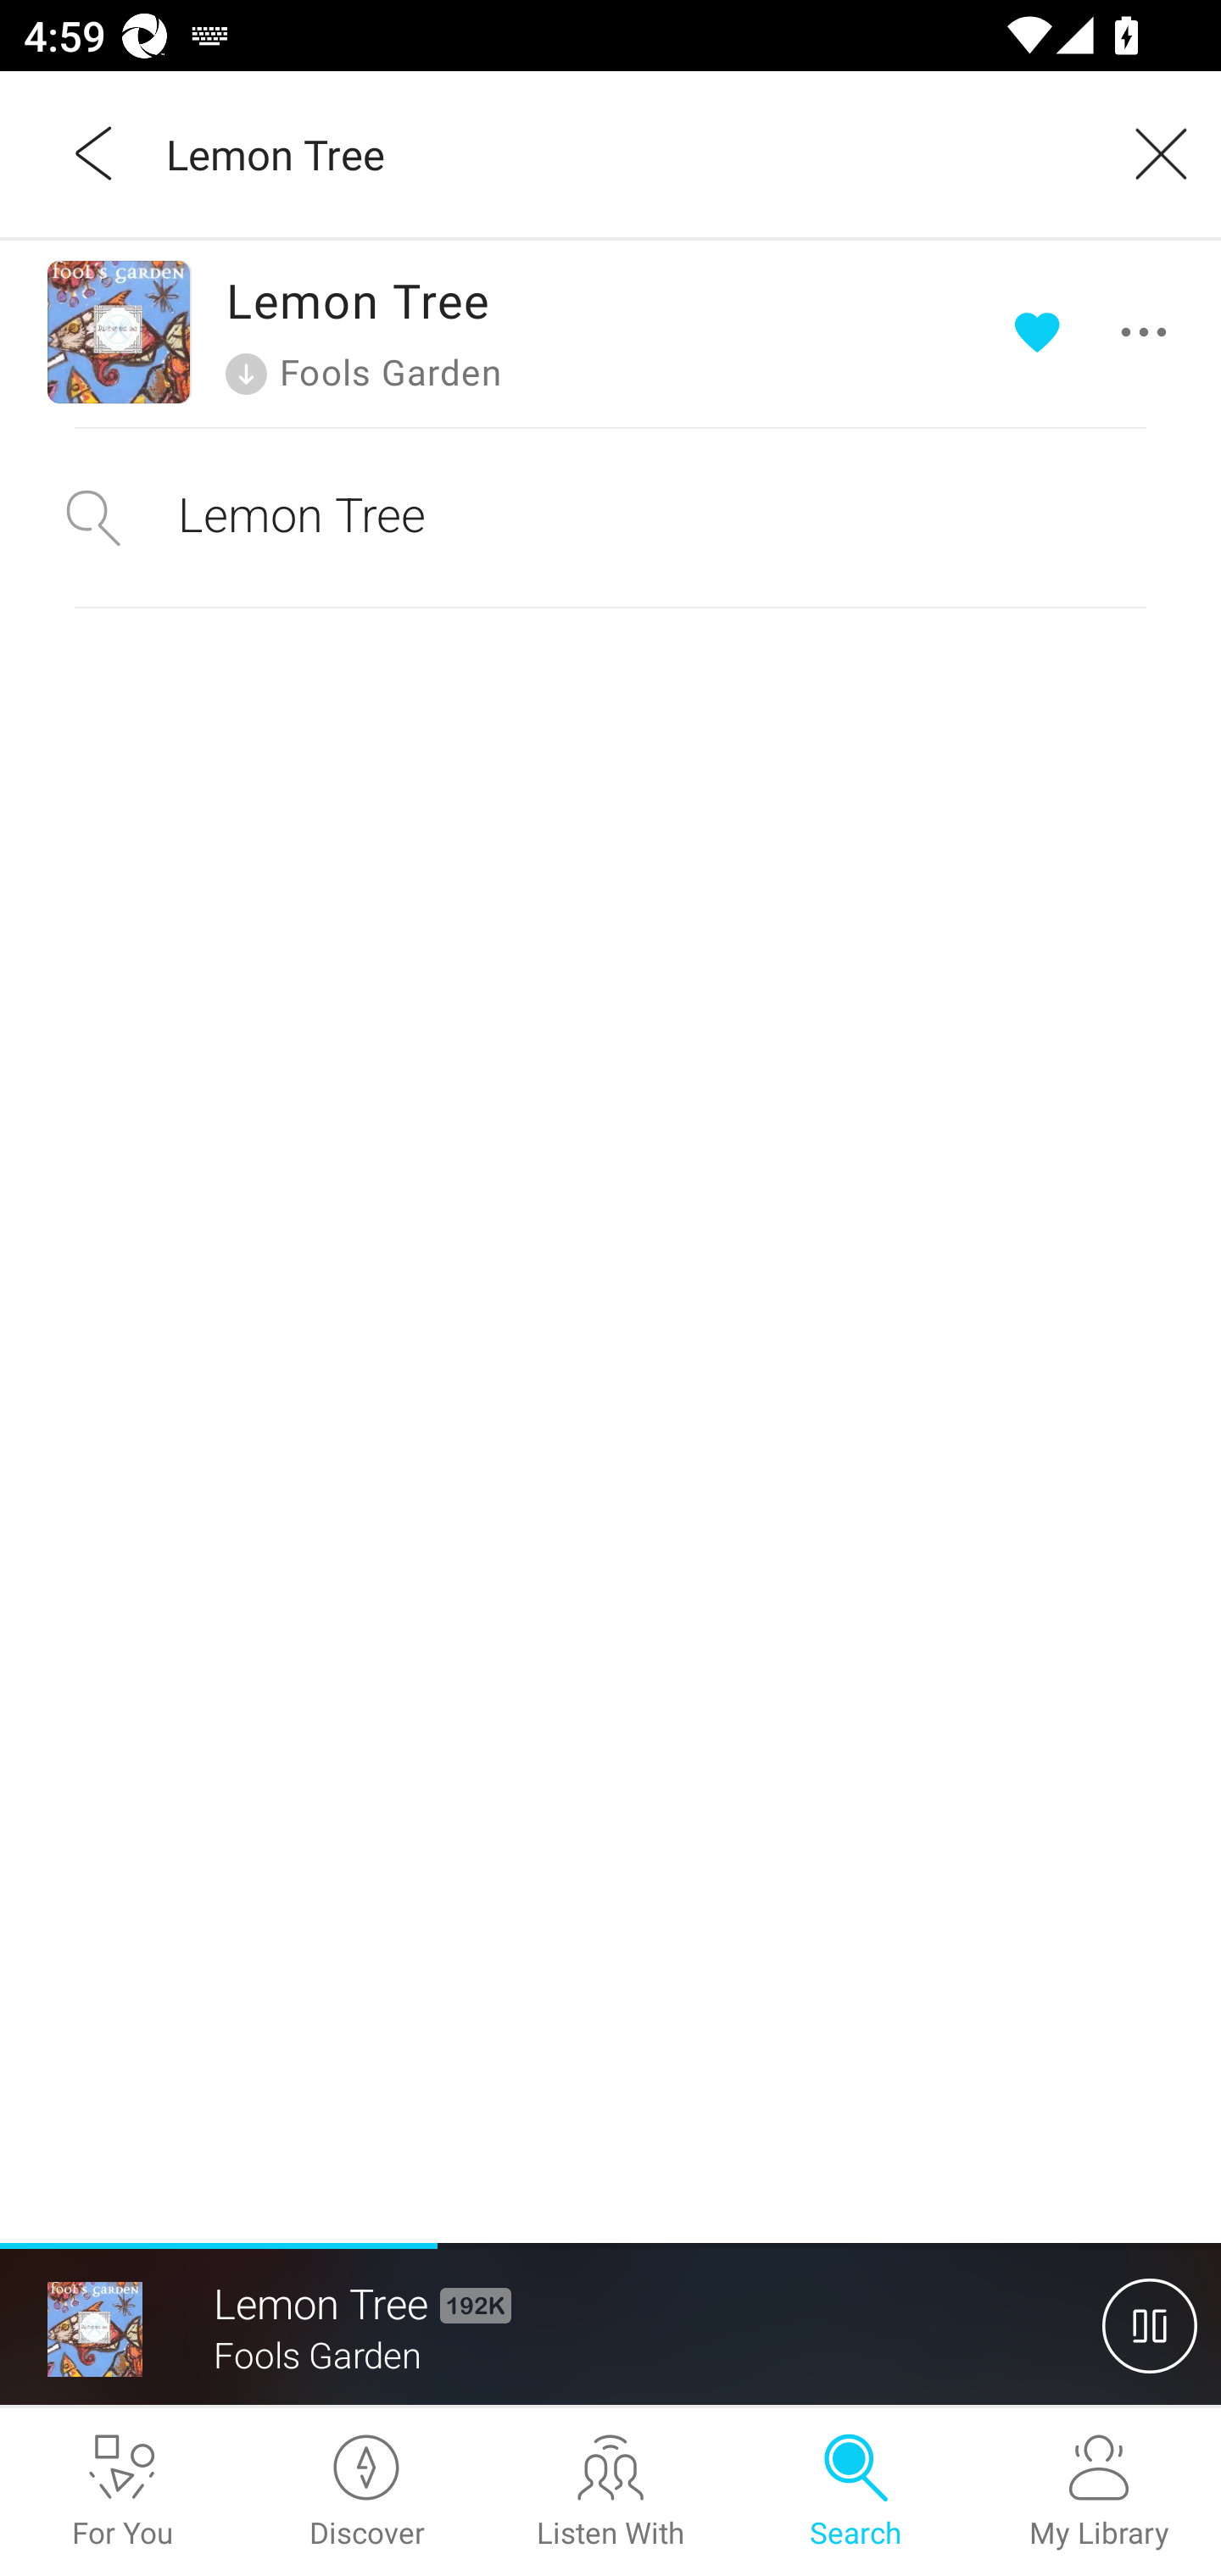 The image size is (1221, 2576). Describe the element at coordinates (1096, 332) in the screenshot. I see `更多操作選項` at that location.